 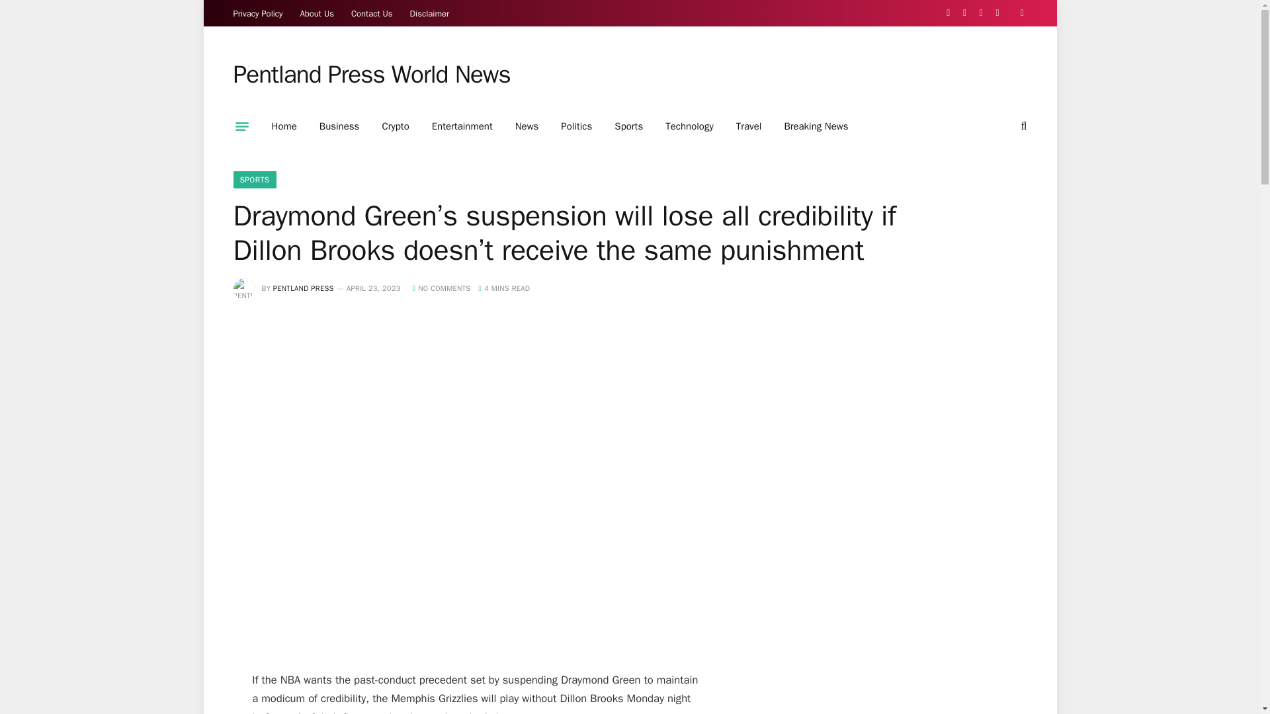 I want to click on About Us, so click(x=317, y=13).